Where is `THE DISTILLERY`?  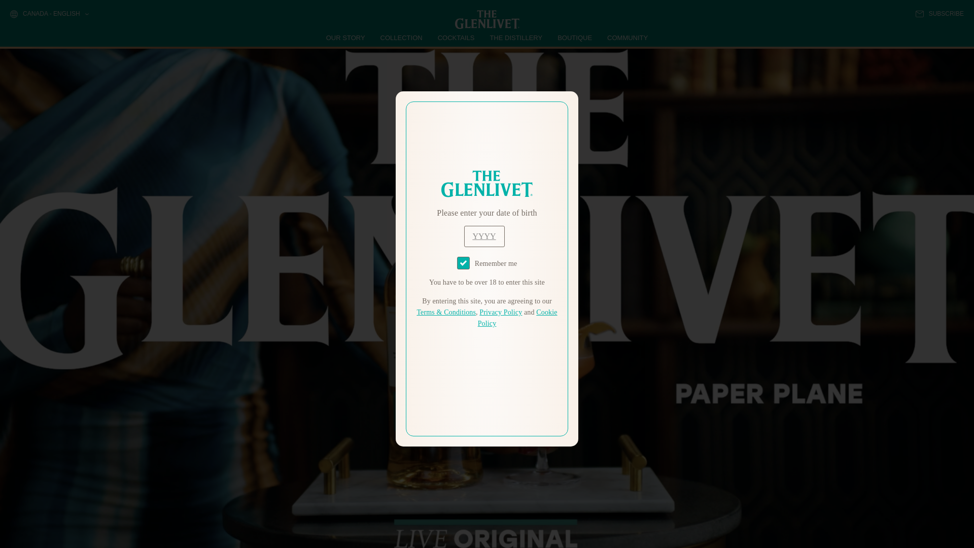 THE DISTILLERY is located at coordinates (516, 38).